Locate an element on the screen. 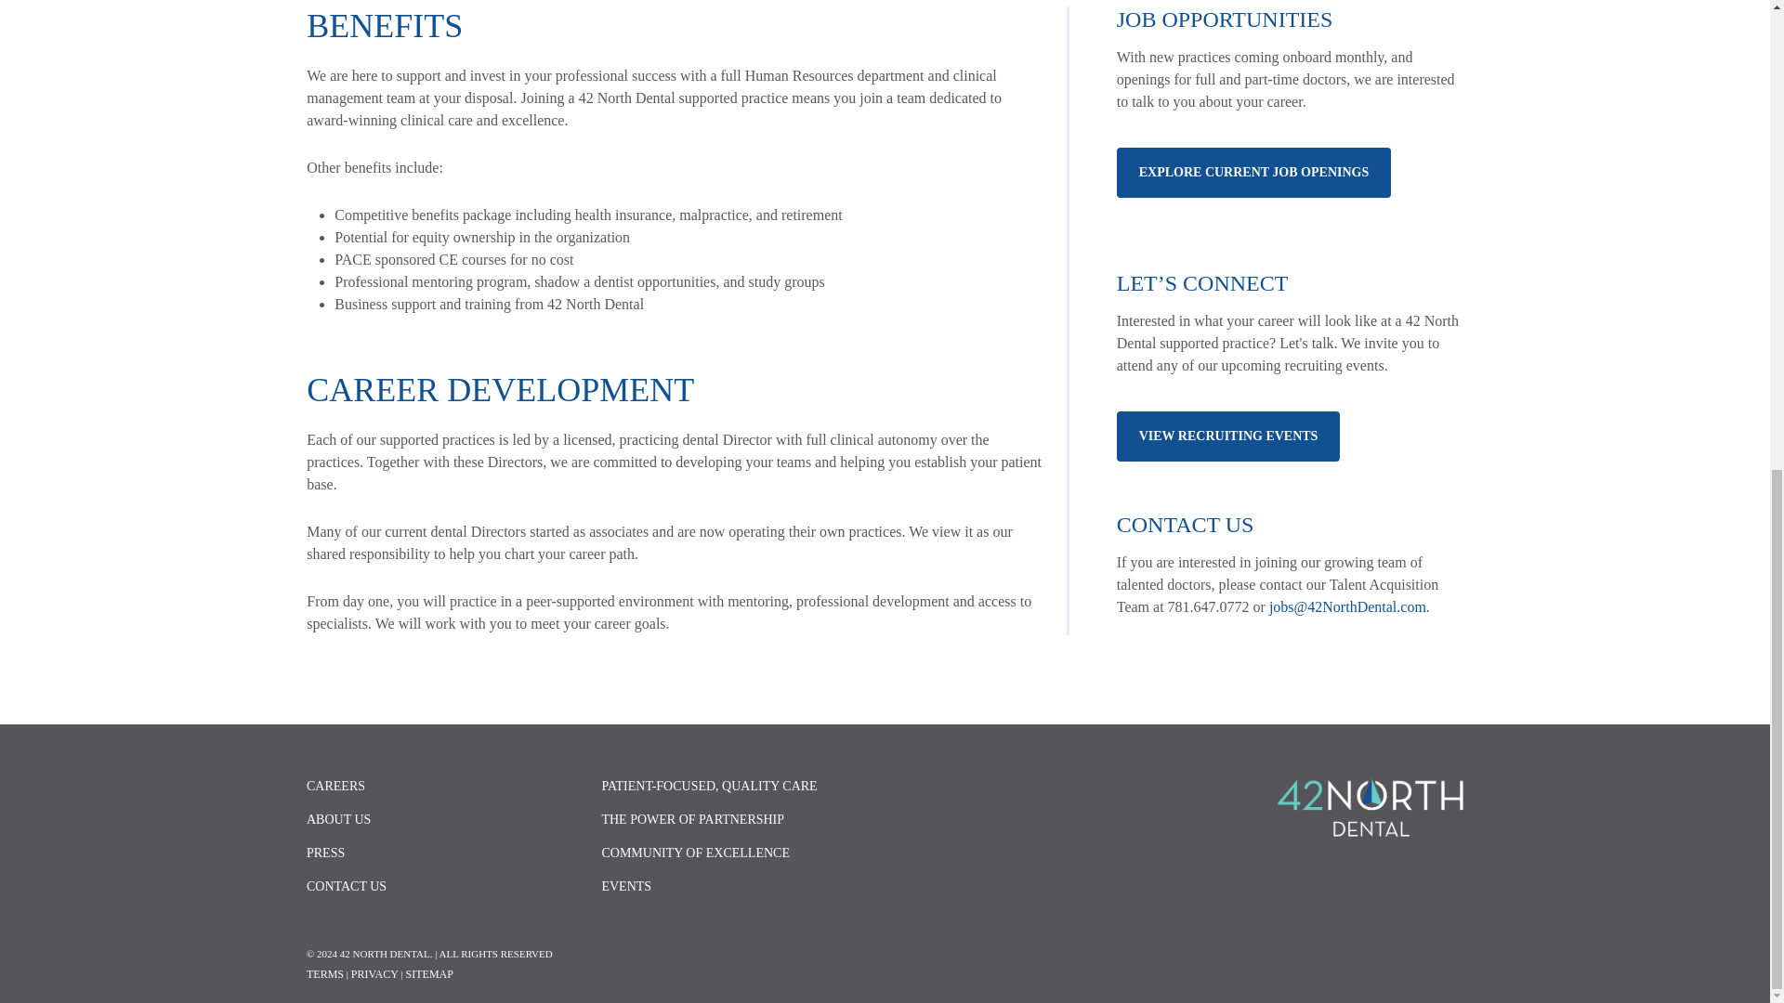 The image size is (1784, 1003). PATIENT-FOCUSED, QUALITY CARE is located at coordinates (738, 789).